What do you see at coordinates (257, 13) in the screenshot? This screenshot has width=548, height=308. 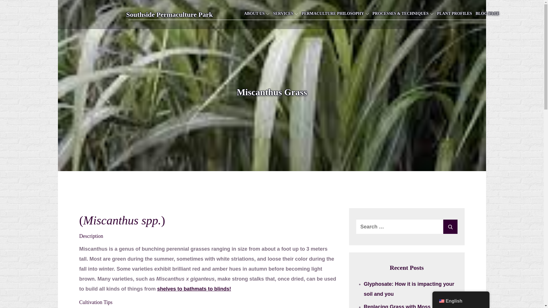 I see `ABOUT US` at bounding box center [257, 13].